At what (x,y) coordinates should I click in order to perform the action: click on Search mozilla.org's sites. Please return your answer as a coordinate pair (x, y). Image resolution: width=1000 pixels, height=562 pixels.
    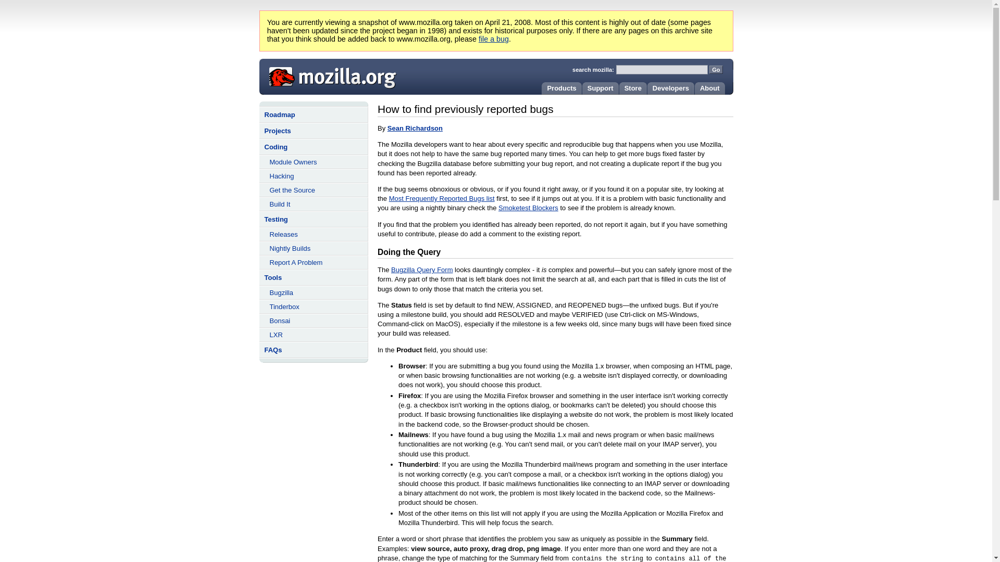
    Looking at the image, I should click on (593, 70).